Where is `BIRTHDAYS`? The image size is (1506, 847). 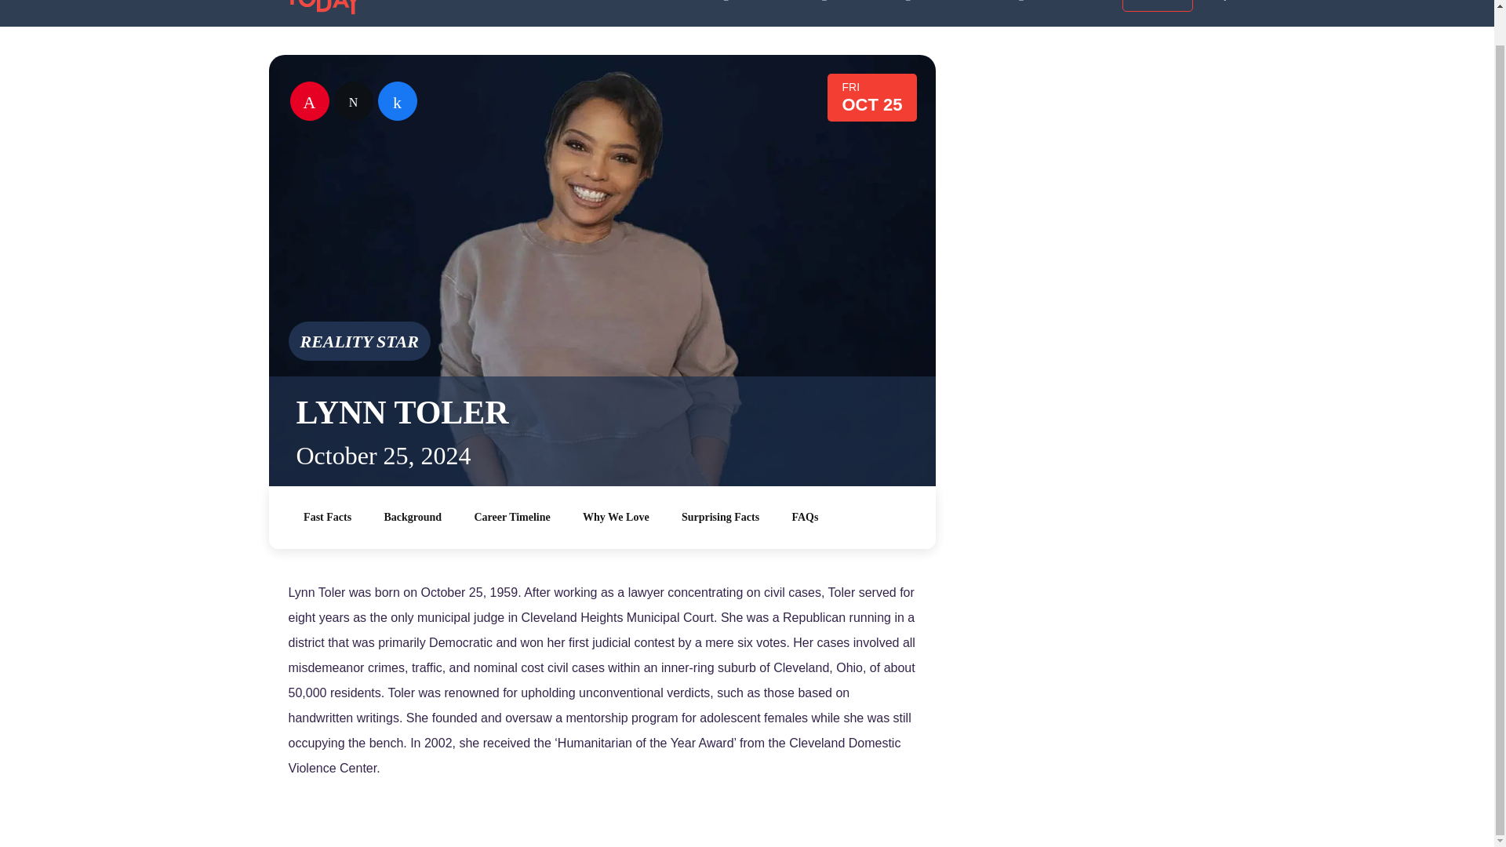 BIRTHDAYS is located at coordinates (693, 0).